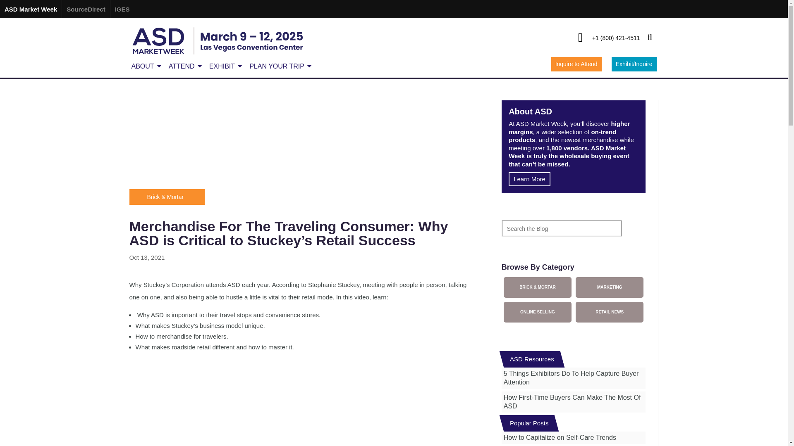 This screenshot has width=794, height=446. Describe the element at coordinates (576, 64) in the screenshot. I see `Inquire to Attend` at that location.